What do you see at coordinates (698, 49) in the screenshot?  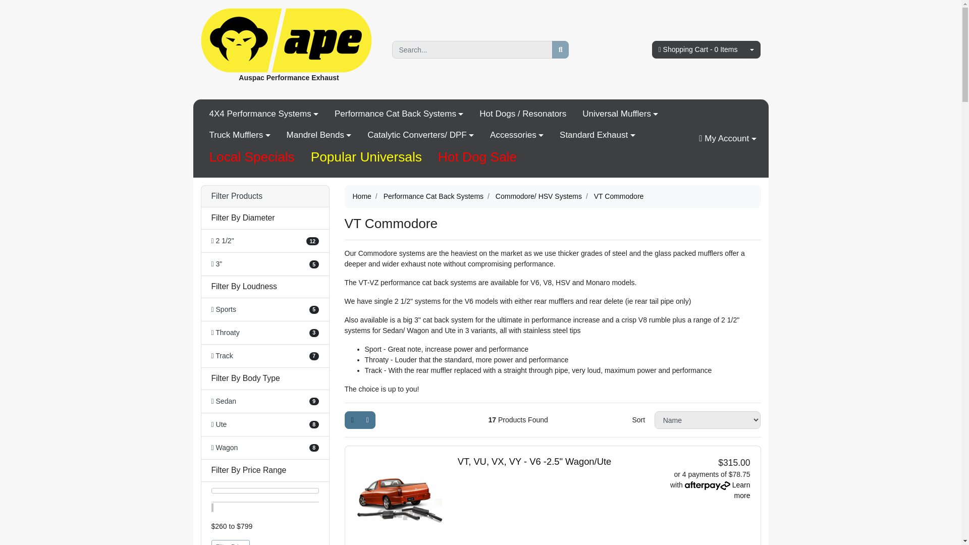 I see `Shopping Cart - 0 Items` at bounding box center [698, 49].